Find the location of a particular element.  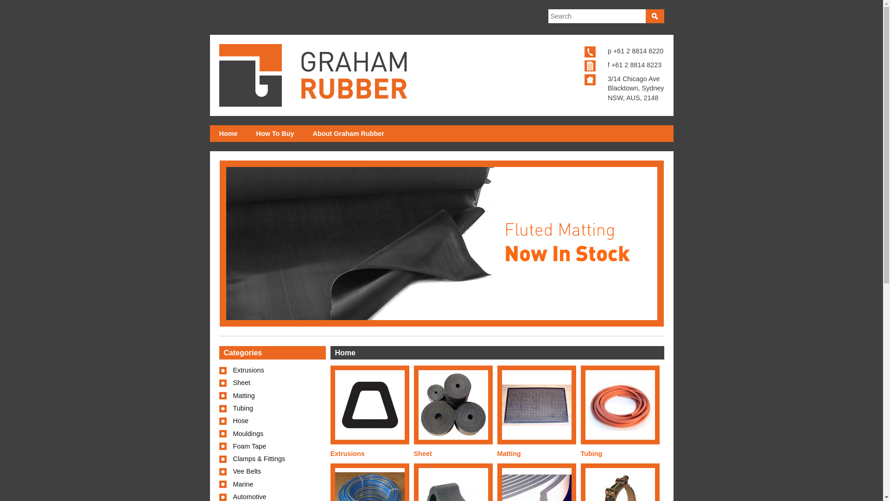

Sheet is located at coordinates (423, 454).